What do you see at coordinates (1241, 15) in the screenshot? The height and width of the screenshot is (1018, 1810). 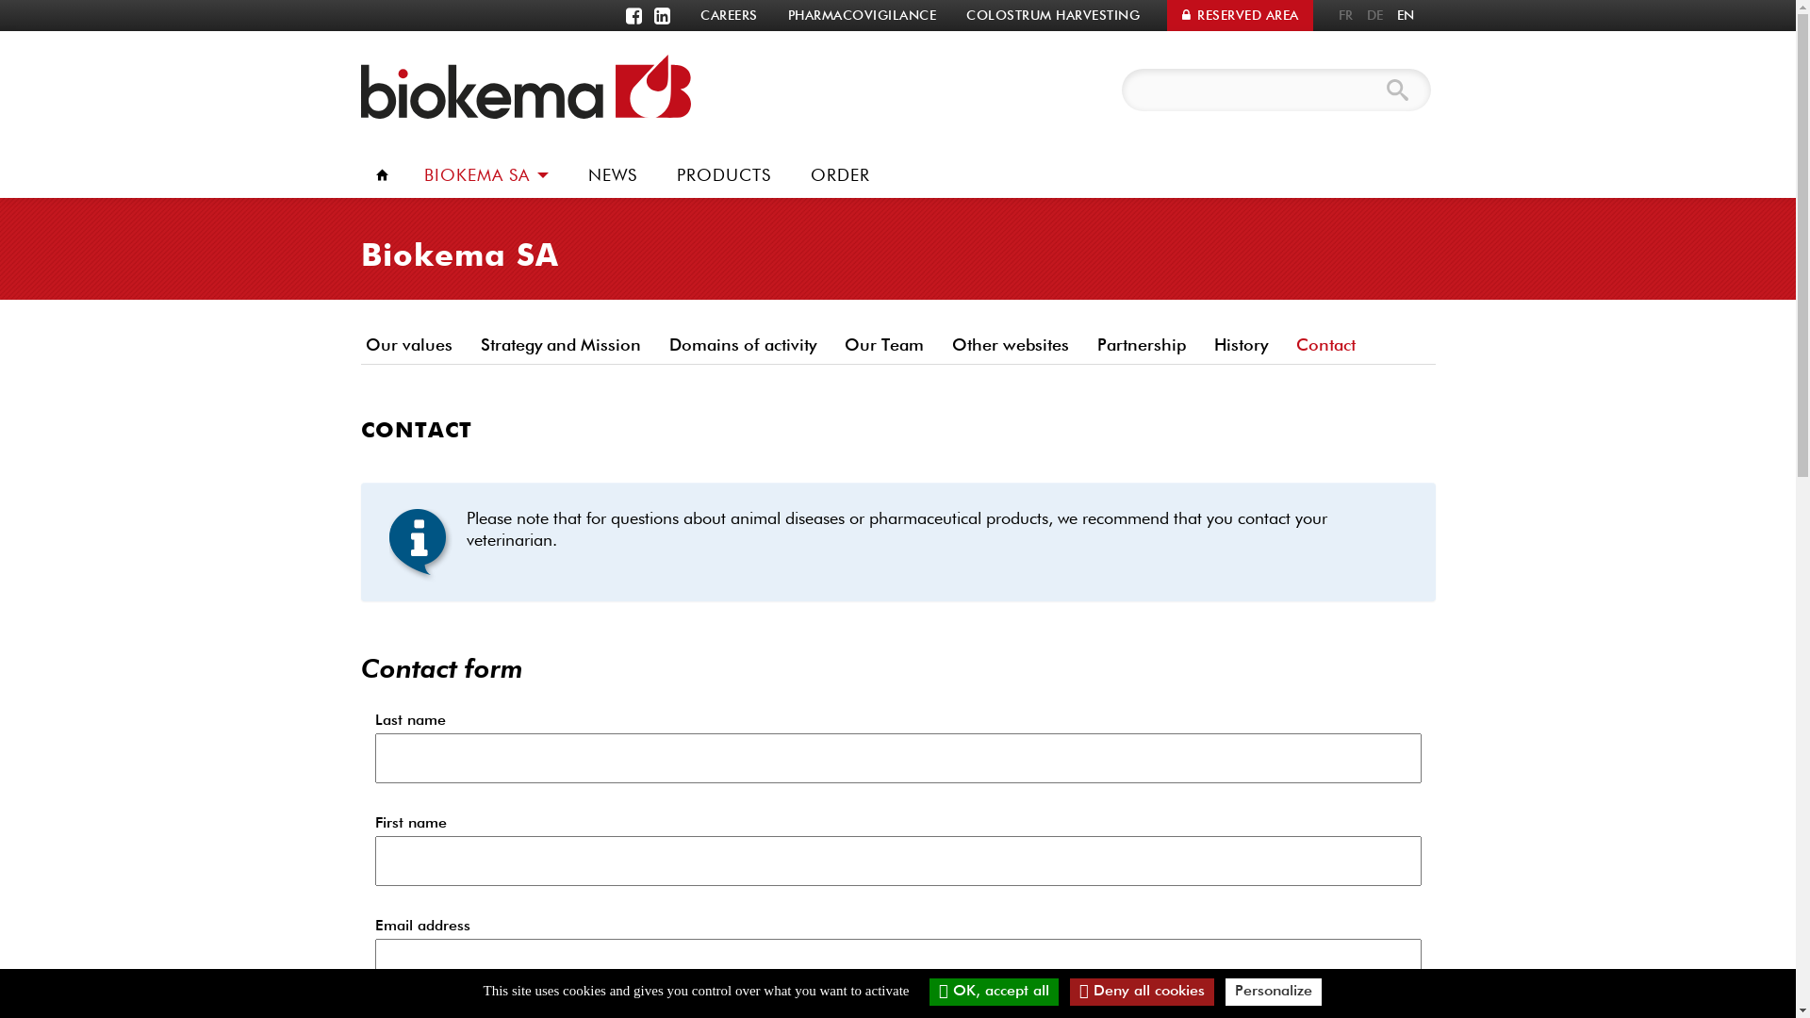 I see `RESERVED AREA` at bounding box center [1241, 15].